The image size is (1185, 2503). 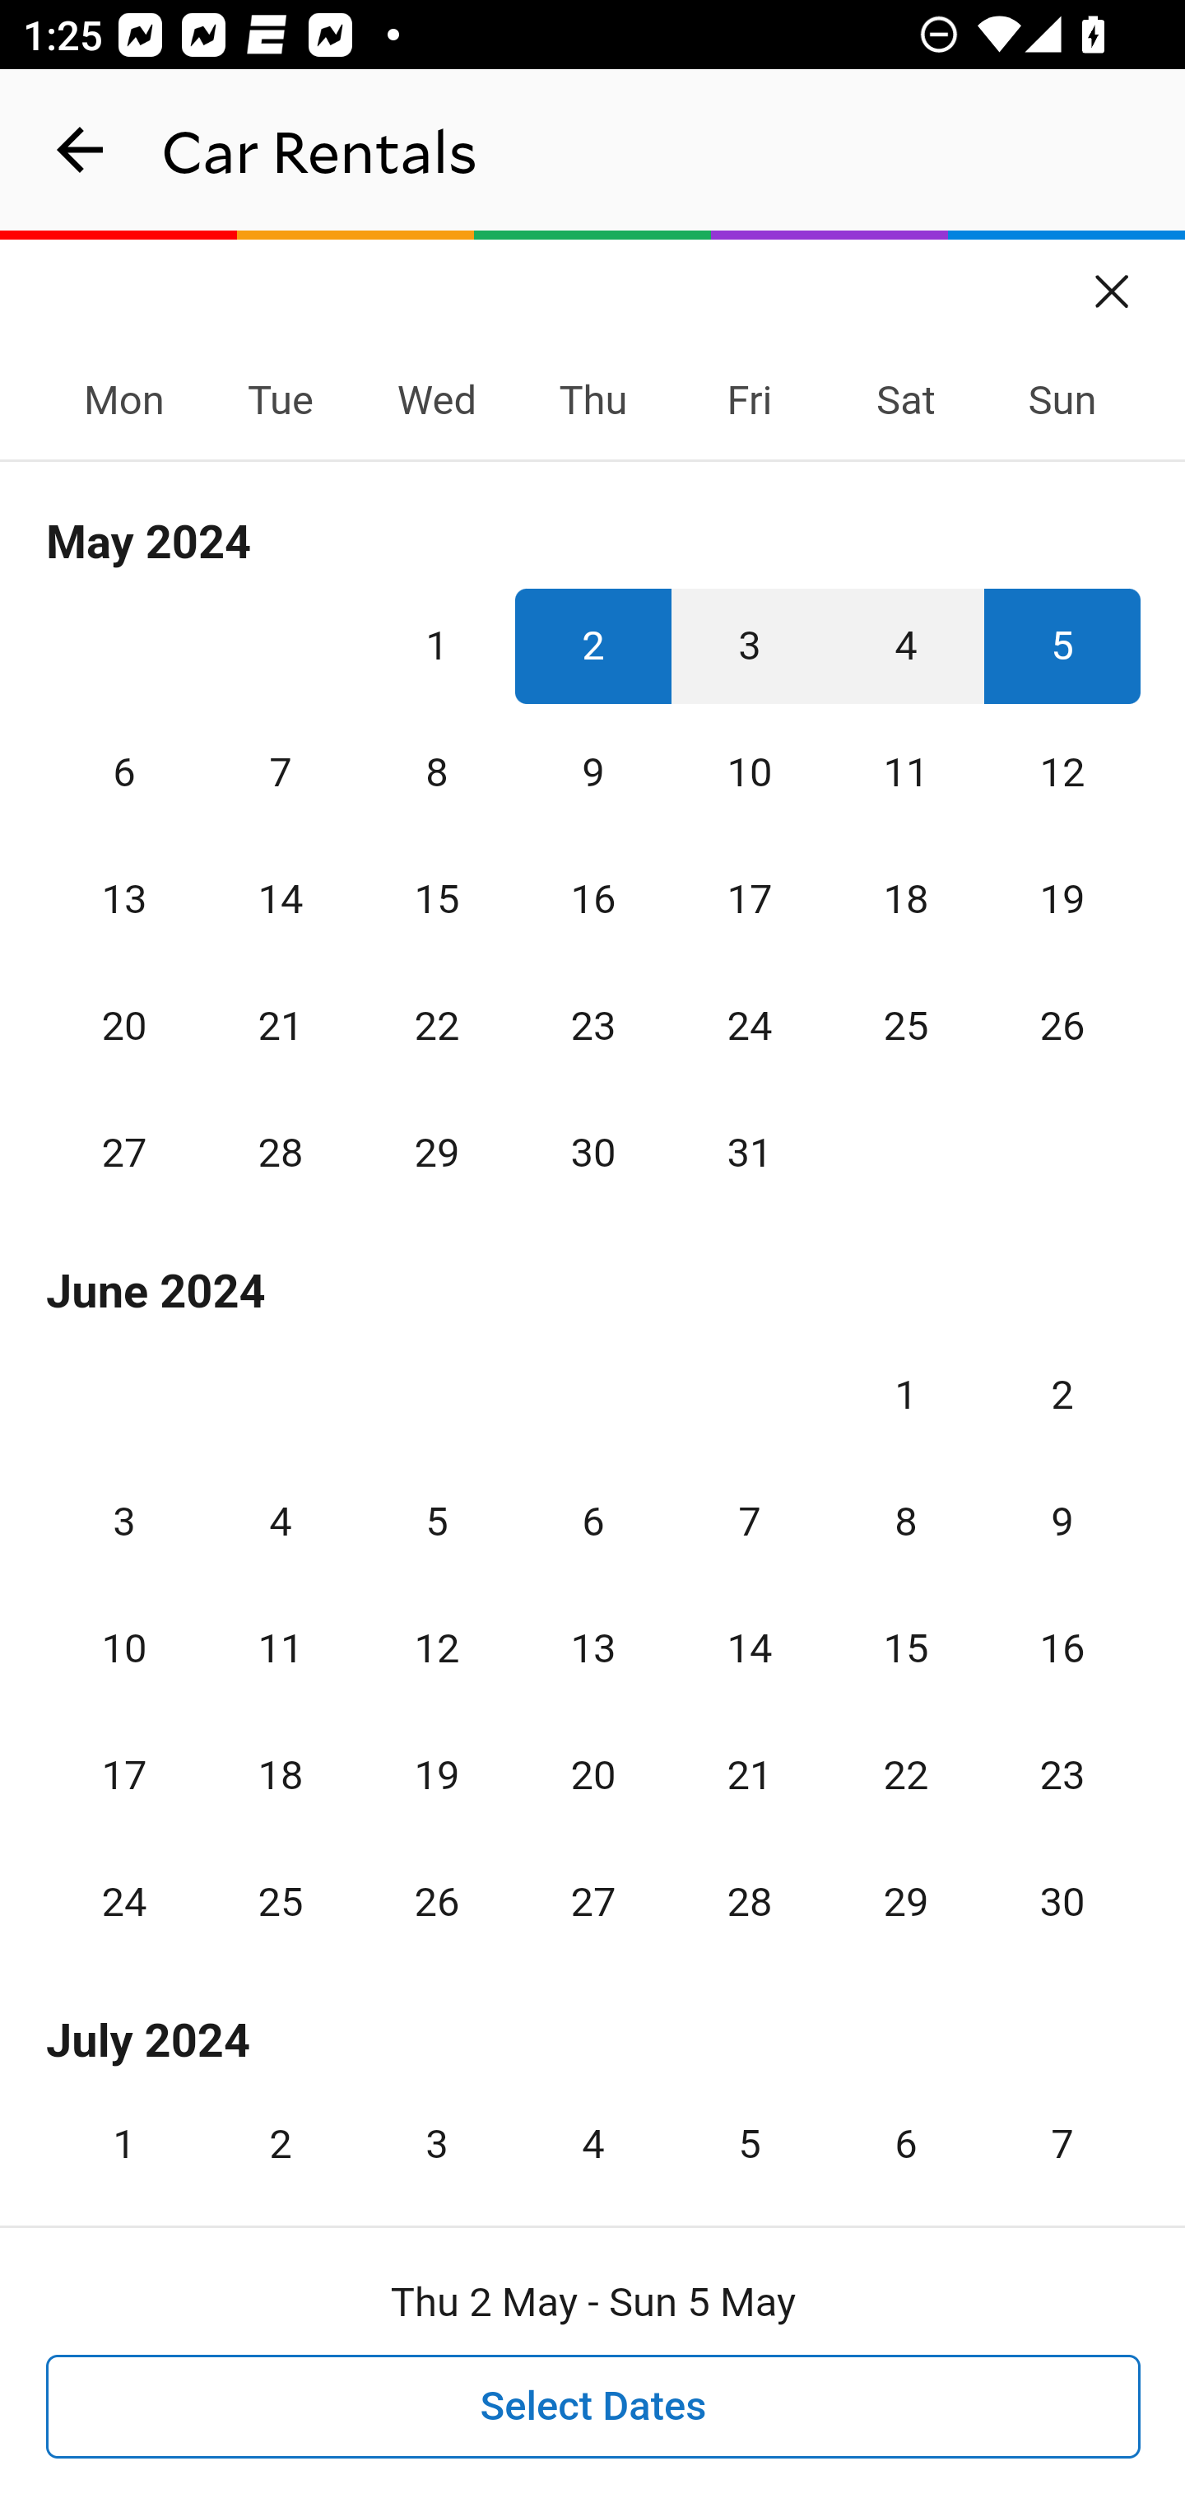 What do you see at coordinates (280, 1522) in the screenshot?
I see `4 June 2024` at bounding box center [280, 1522].